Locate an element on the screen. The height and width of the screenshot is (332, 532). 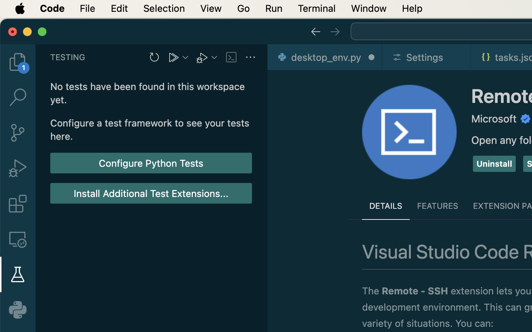
0 Settings   is located at coordinates (427, 57).